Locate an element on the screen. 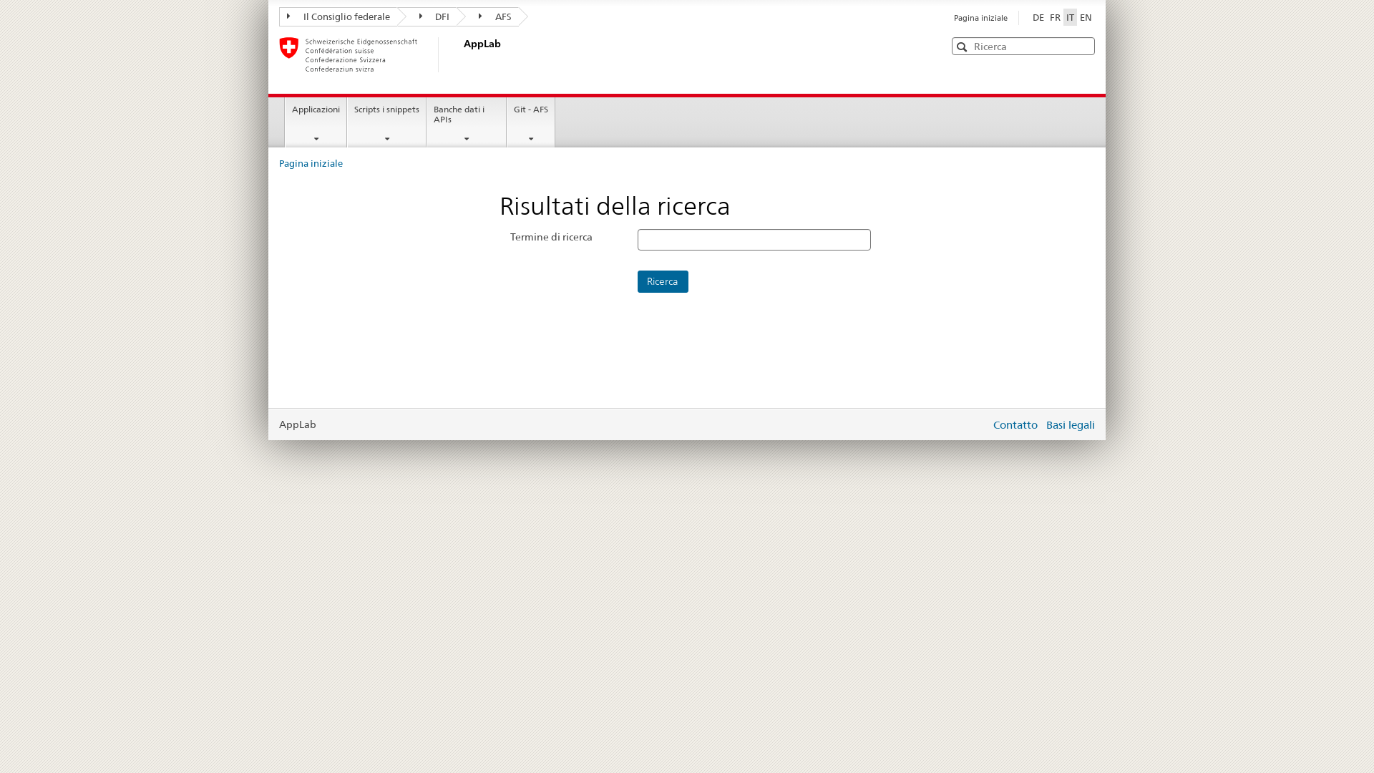 This screenshot has height=773, width=1374. Scripts i snippets is located at coordinates (386, 122).